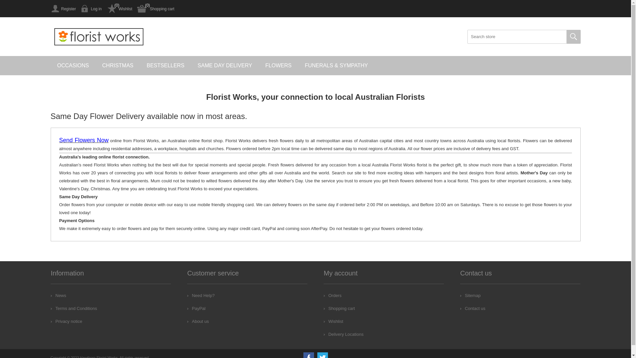 The width and height of the screenshot is (636, 358). Describe the element at coordinates (333, 295) in the screenshot. I see `Orders` at that location.